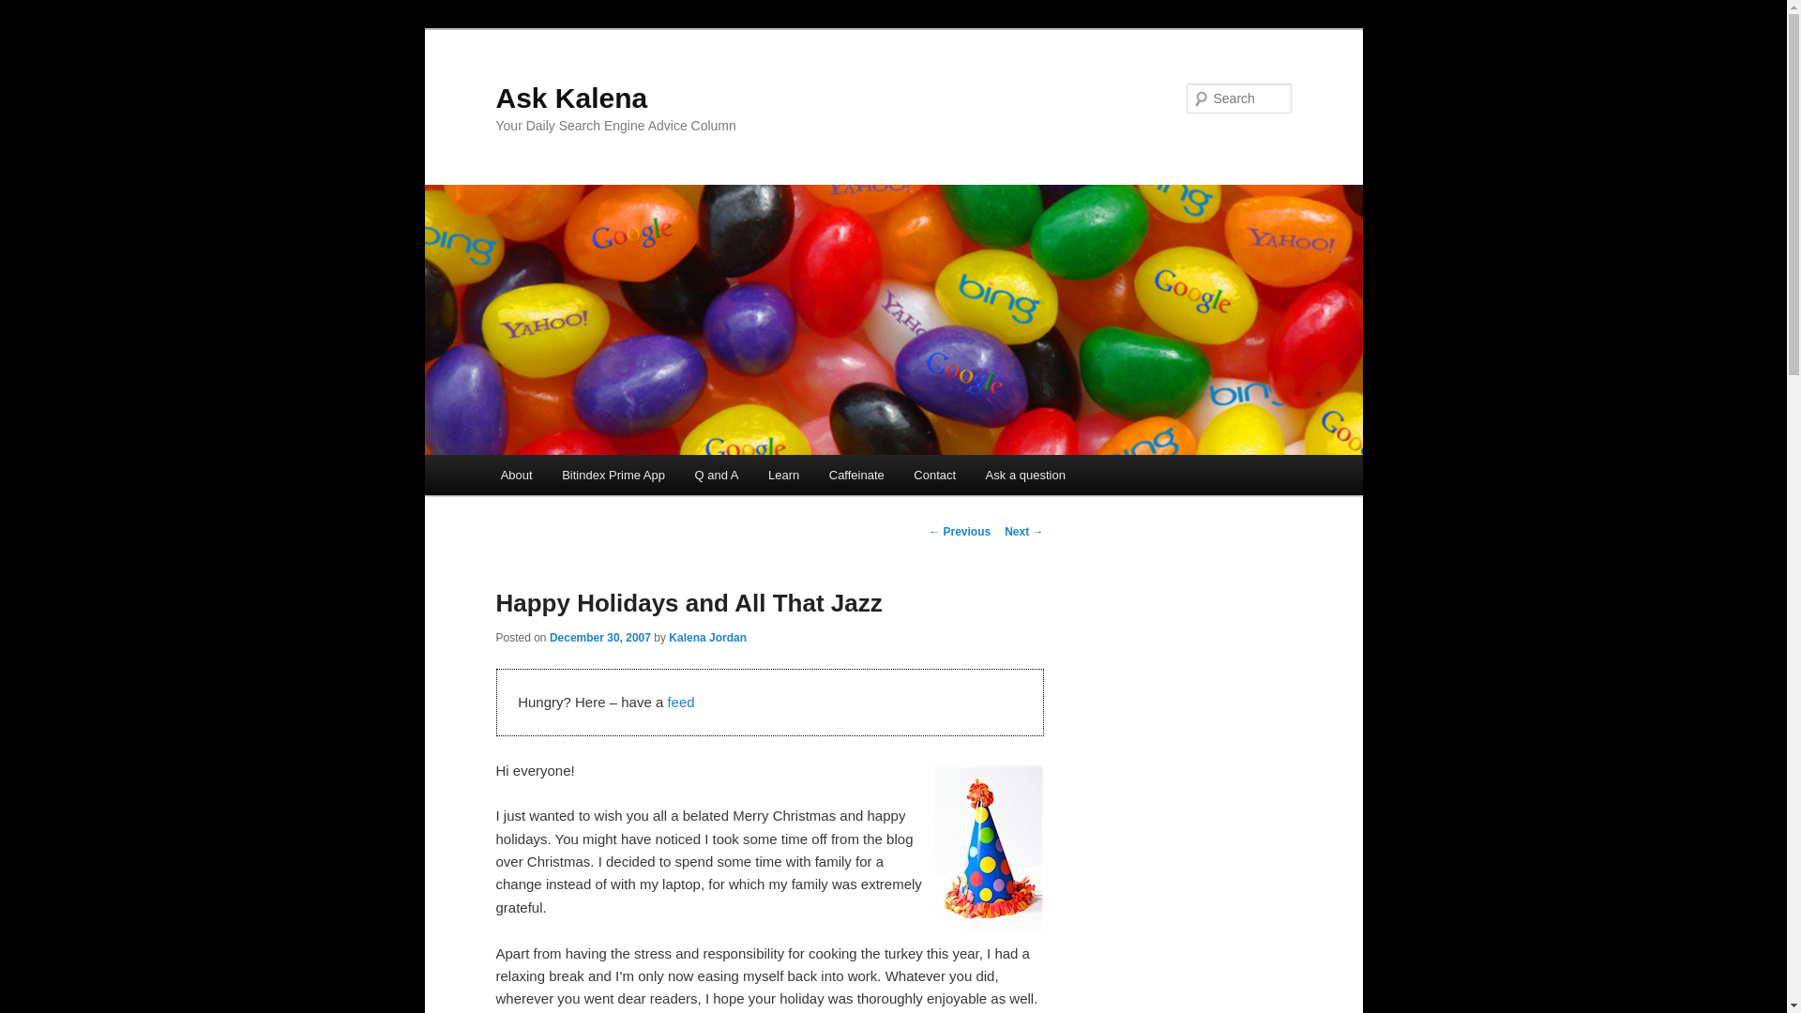  I want to click on Search, so click(30, 10).